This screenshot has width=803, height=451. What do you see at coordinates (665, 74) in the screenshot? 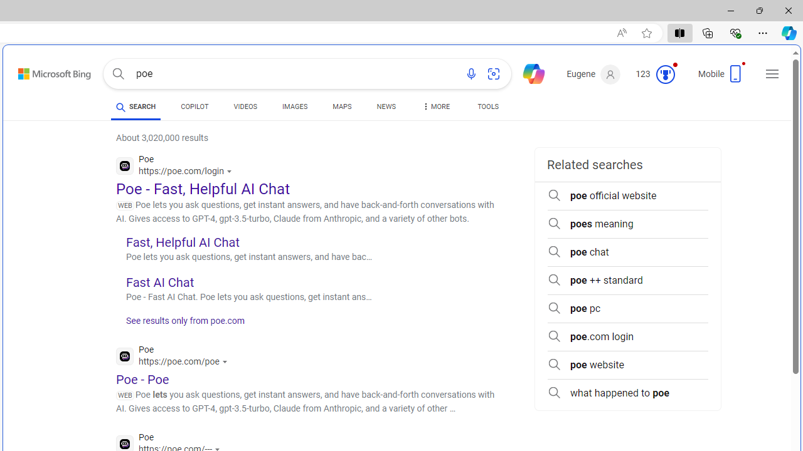
I see `Class: medal-circled` at bounding box center [665, 74].